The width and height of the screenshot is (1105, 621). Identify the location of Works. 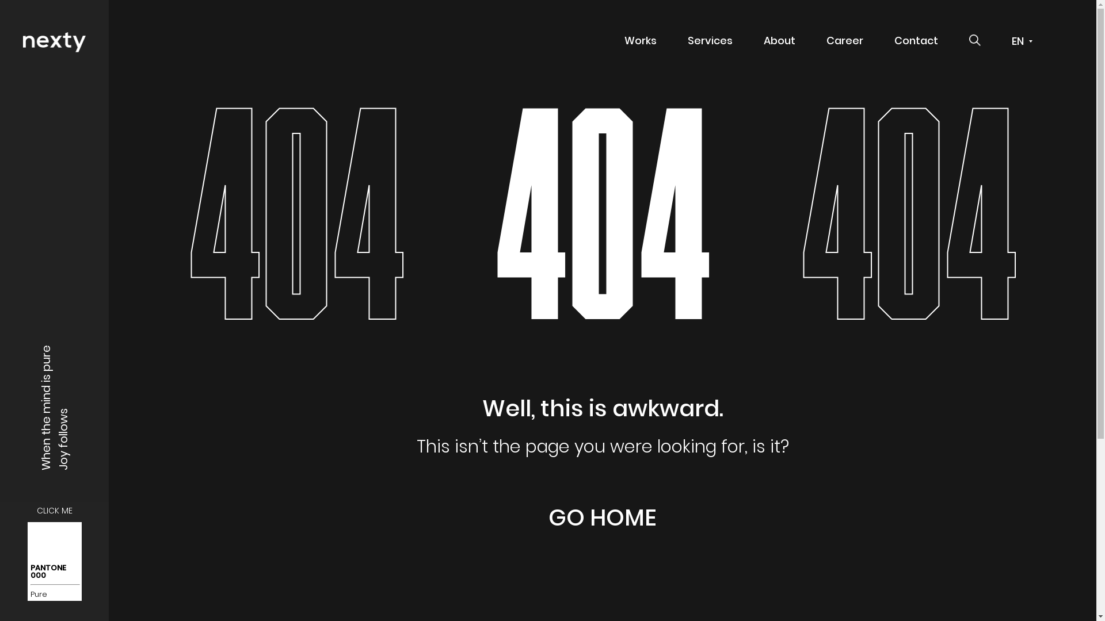
(641, 41).